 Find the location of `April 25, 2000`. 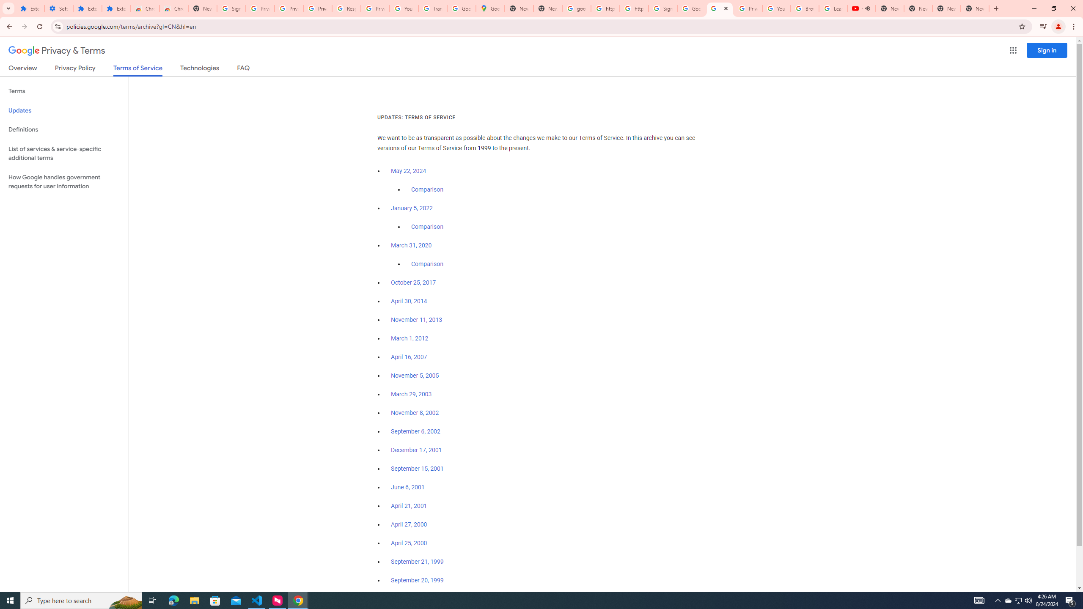

April 25, 2000 is located at coordinates (410, 543).